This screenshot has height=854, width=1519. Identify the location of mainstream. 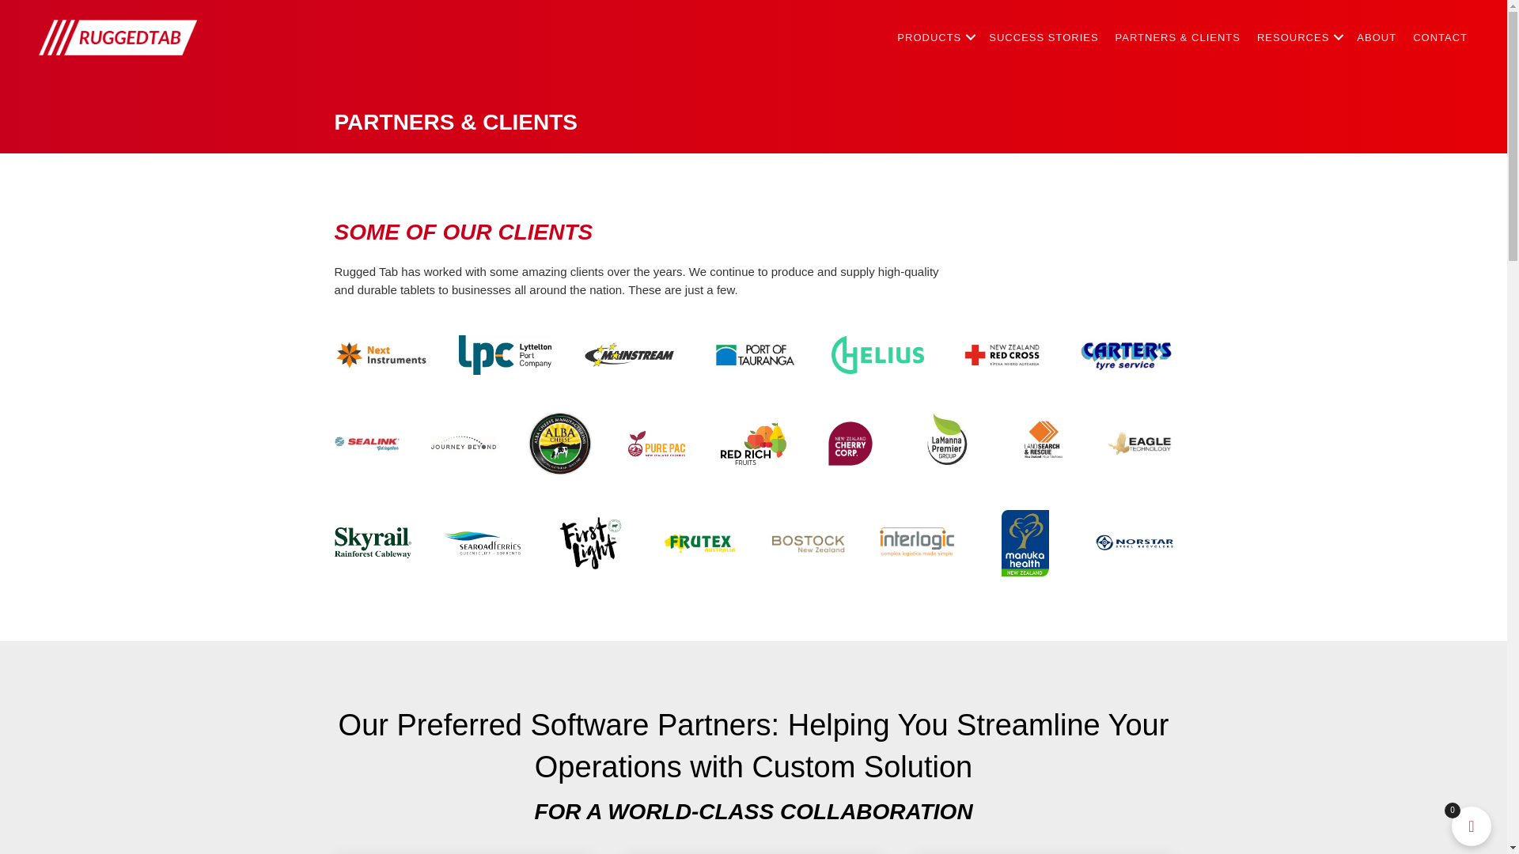
(630, 354).